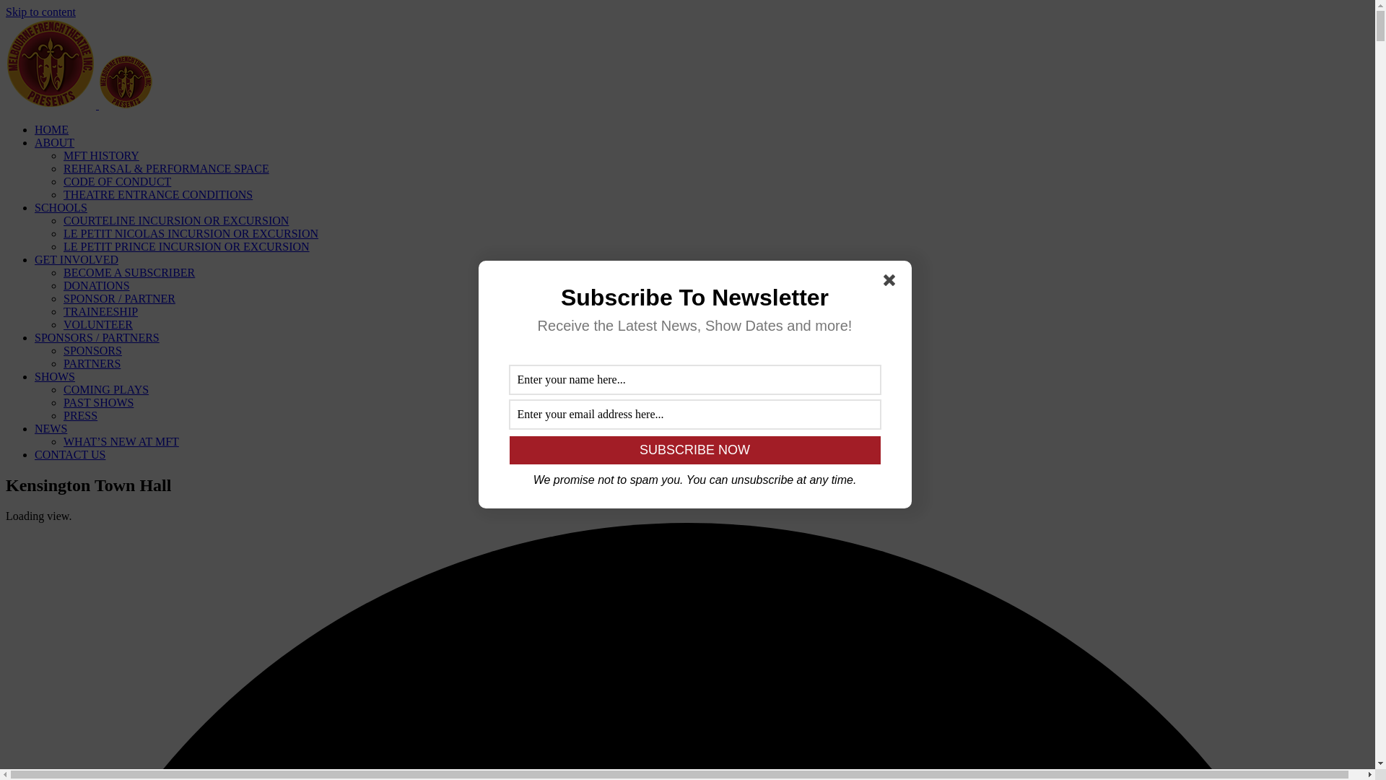 This screenshot has width=1386, height=780. Describe the element at coordinates (81, 416) in the screenshot. I see `PRESS` at that location.